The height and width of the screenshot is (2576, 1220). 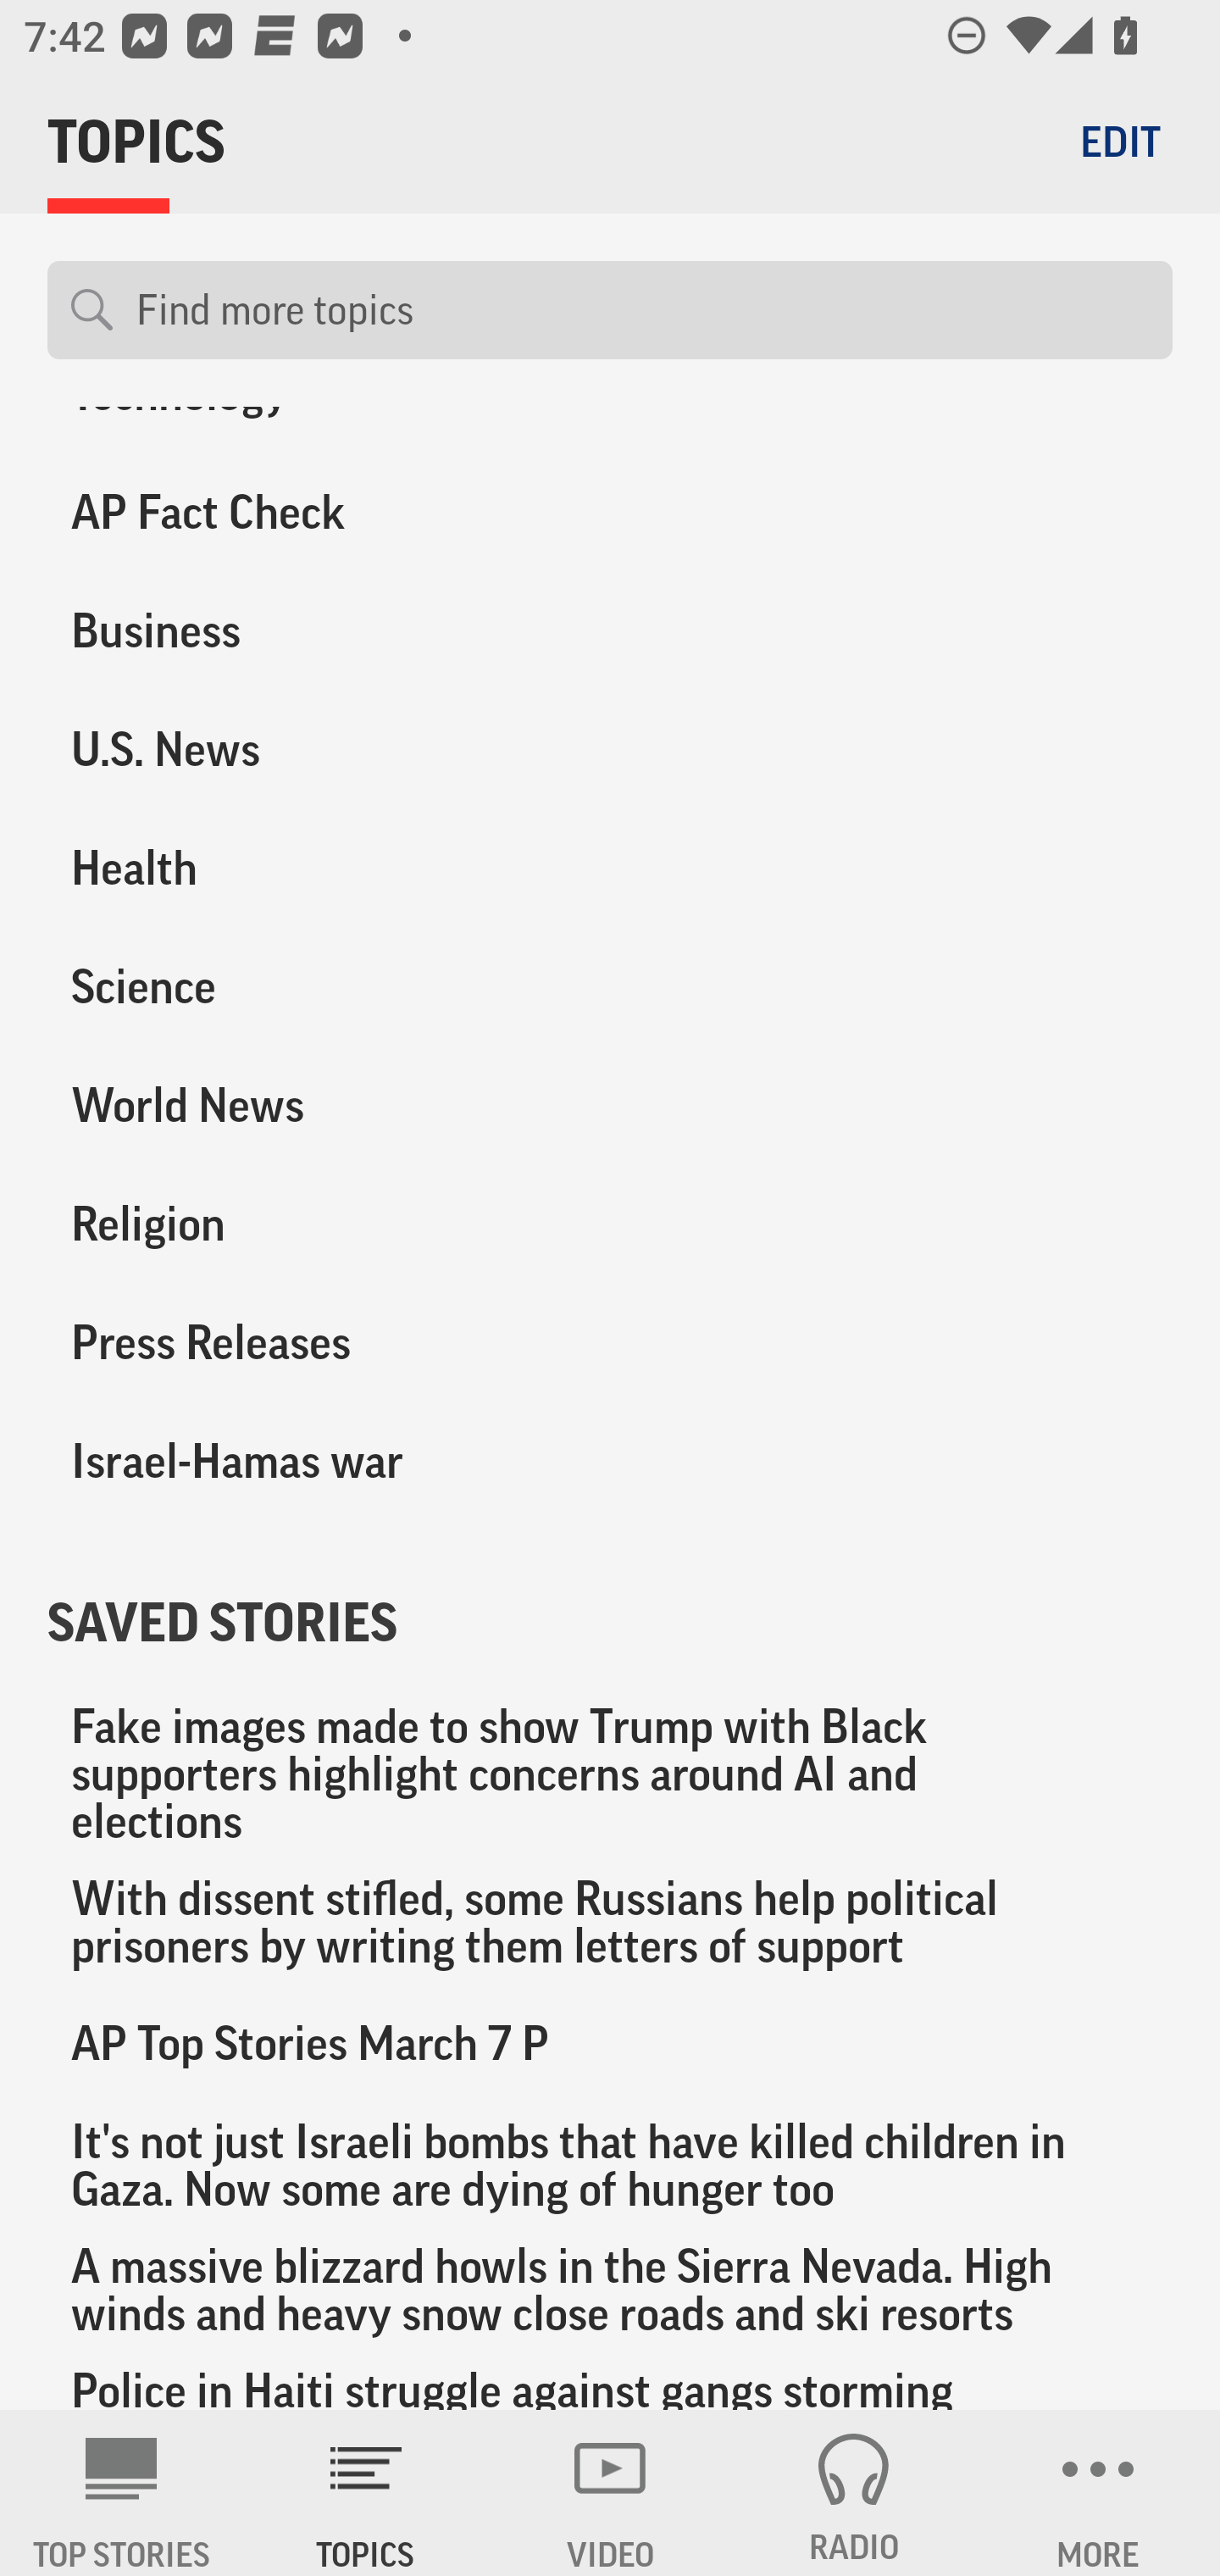 What do you see at coordinates (305, 868) in the screenshot?
I see `Health` at bounding box center [305, 868].